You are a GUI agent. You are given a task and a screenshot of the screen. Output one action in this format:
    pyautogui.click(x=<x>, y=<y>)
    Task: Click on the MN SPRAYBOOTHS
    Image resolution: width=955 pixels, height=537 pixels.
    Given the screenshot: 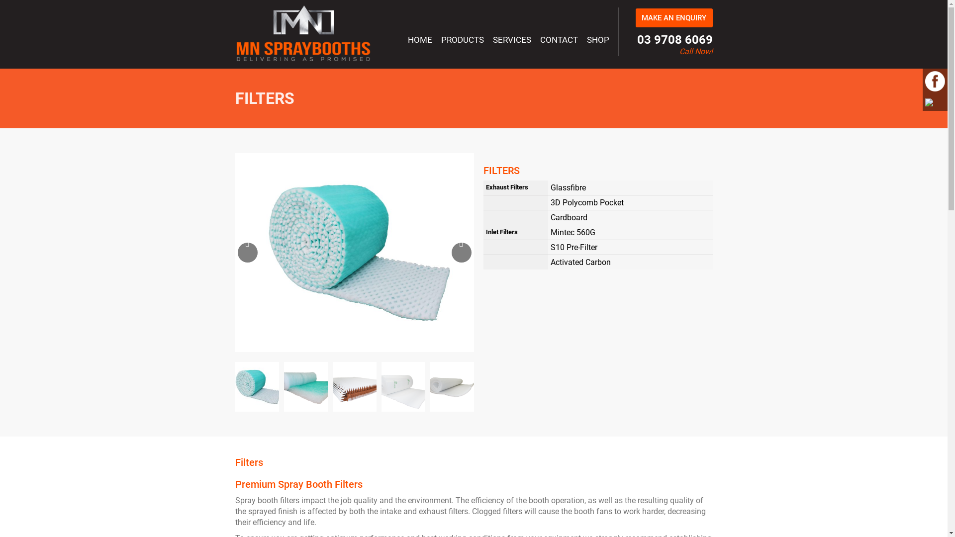 What is the action you would take?
    pyautogui.click(x=303, y=59)
    